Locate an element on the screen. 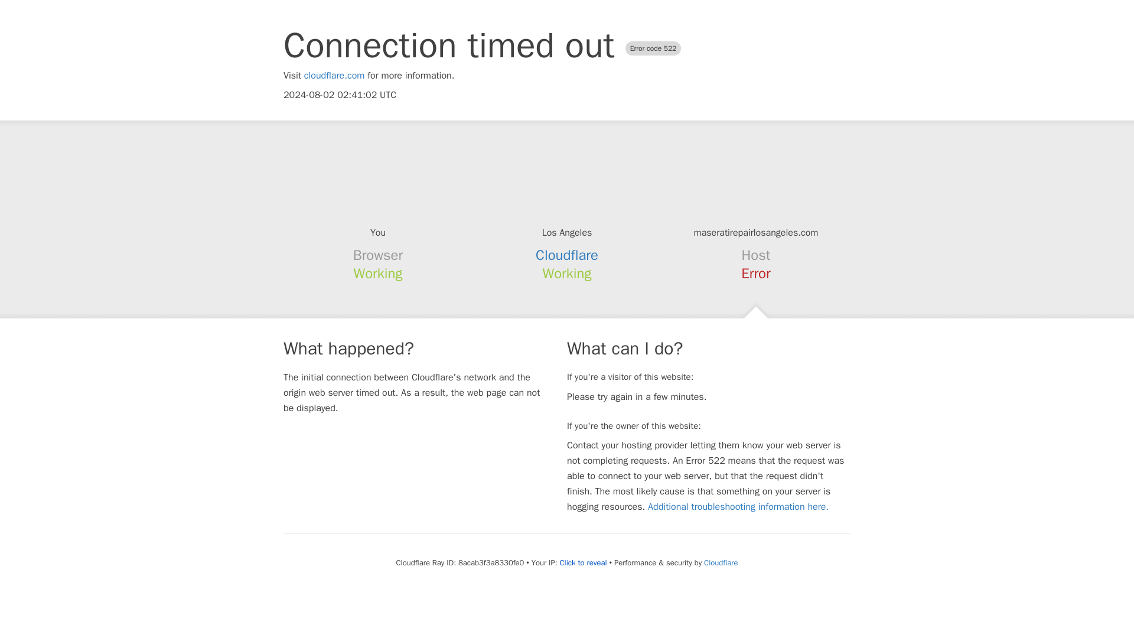  cloudflare.com is located at coordinates (334, 76).